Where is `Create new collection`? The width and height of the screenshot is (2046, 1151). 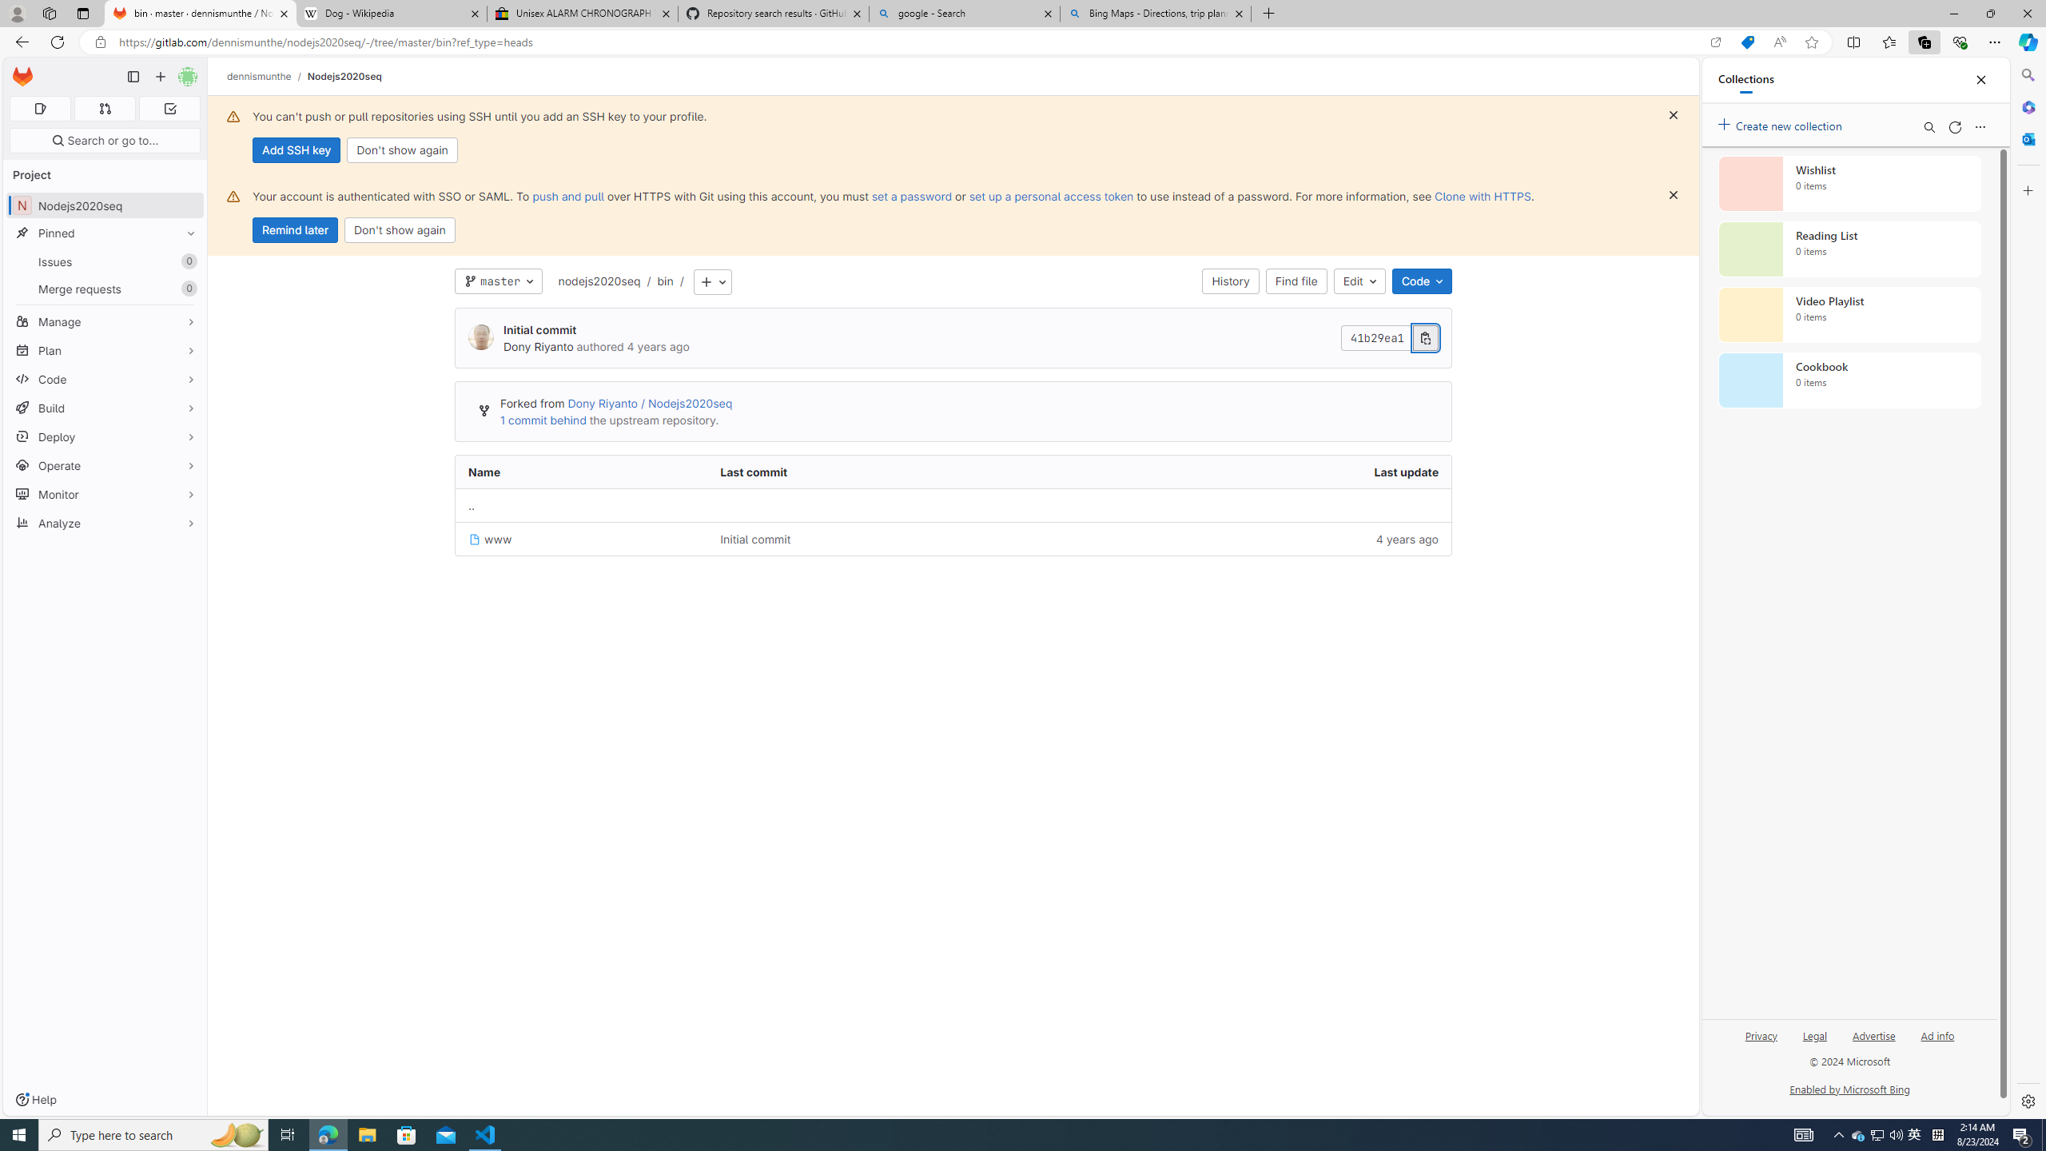
Create new collection is located at coordinates (1782, 123).